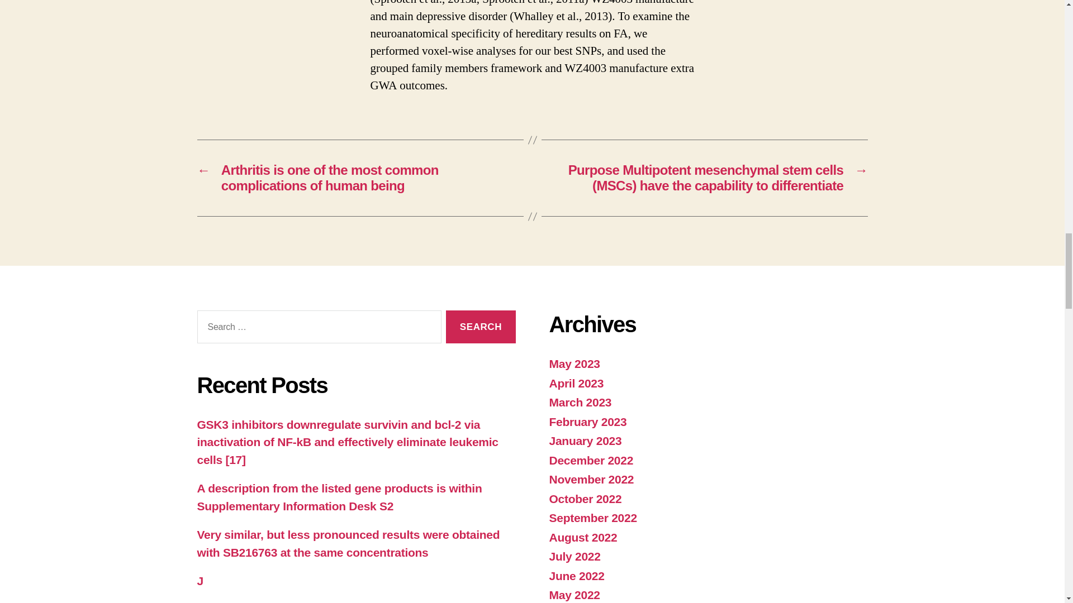 The height and width of the screenshot is (603, 1073). I want to click on September 2022, so click(592, 517).